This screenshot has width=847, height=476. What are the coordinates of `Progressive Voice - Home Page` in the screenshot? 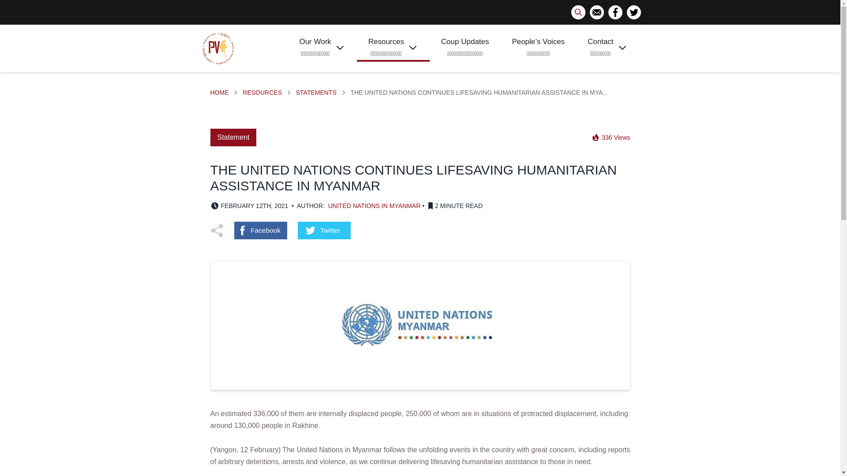 It's located at (218, 48).